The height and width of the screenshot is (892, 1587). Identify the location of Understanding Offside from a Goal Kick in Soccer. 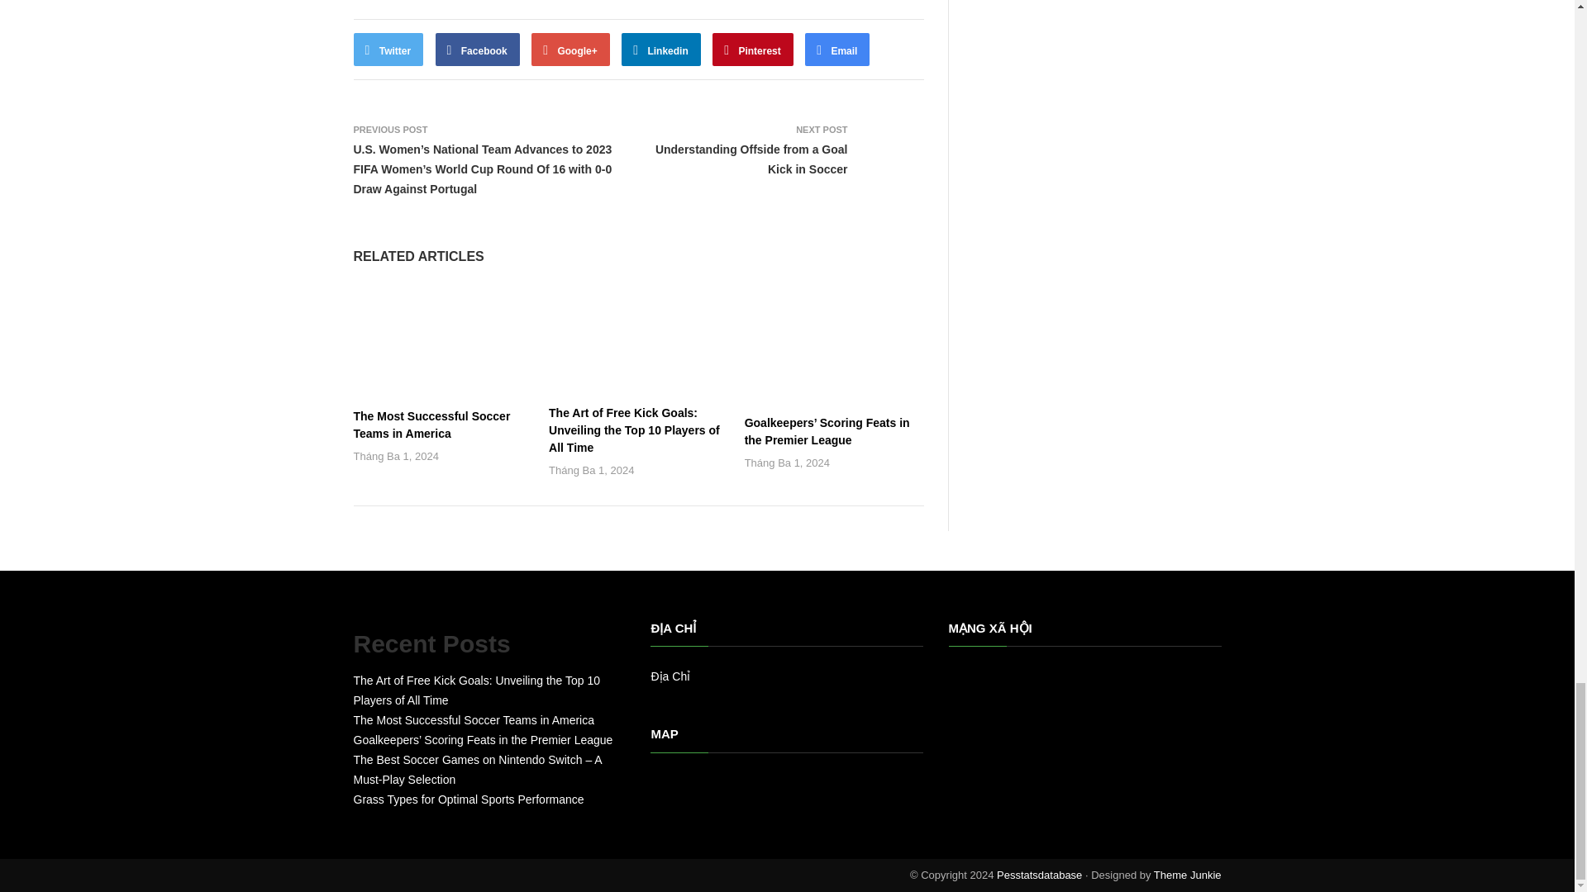
(751, 159).